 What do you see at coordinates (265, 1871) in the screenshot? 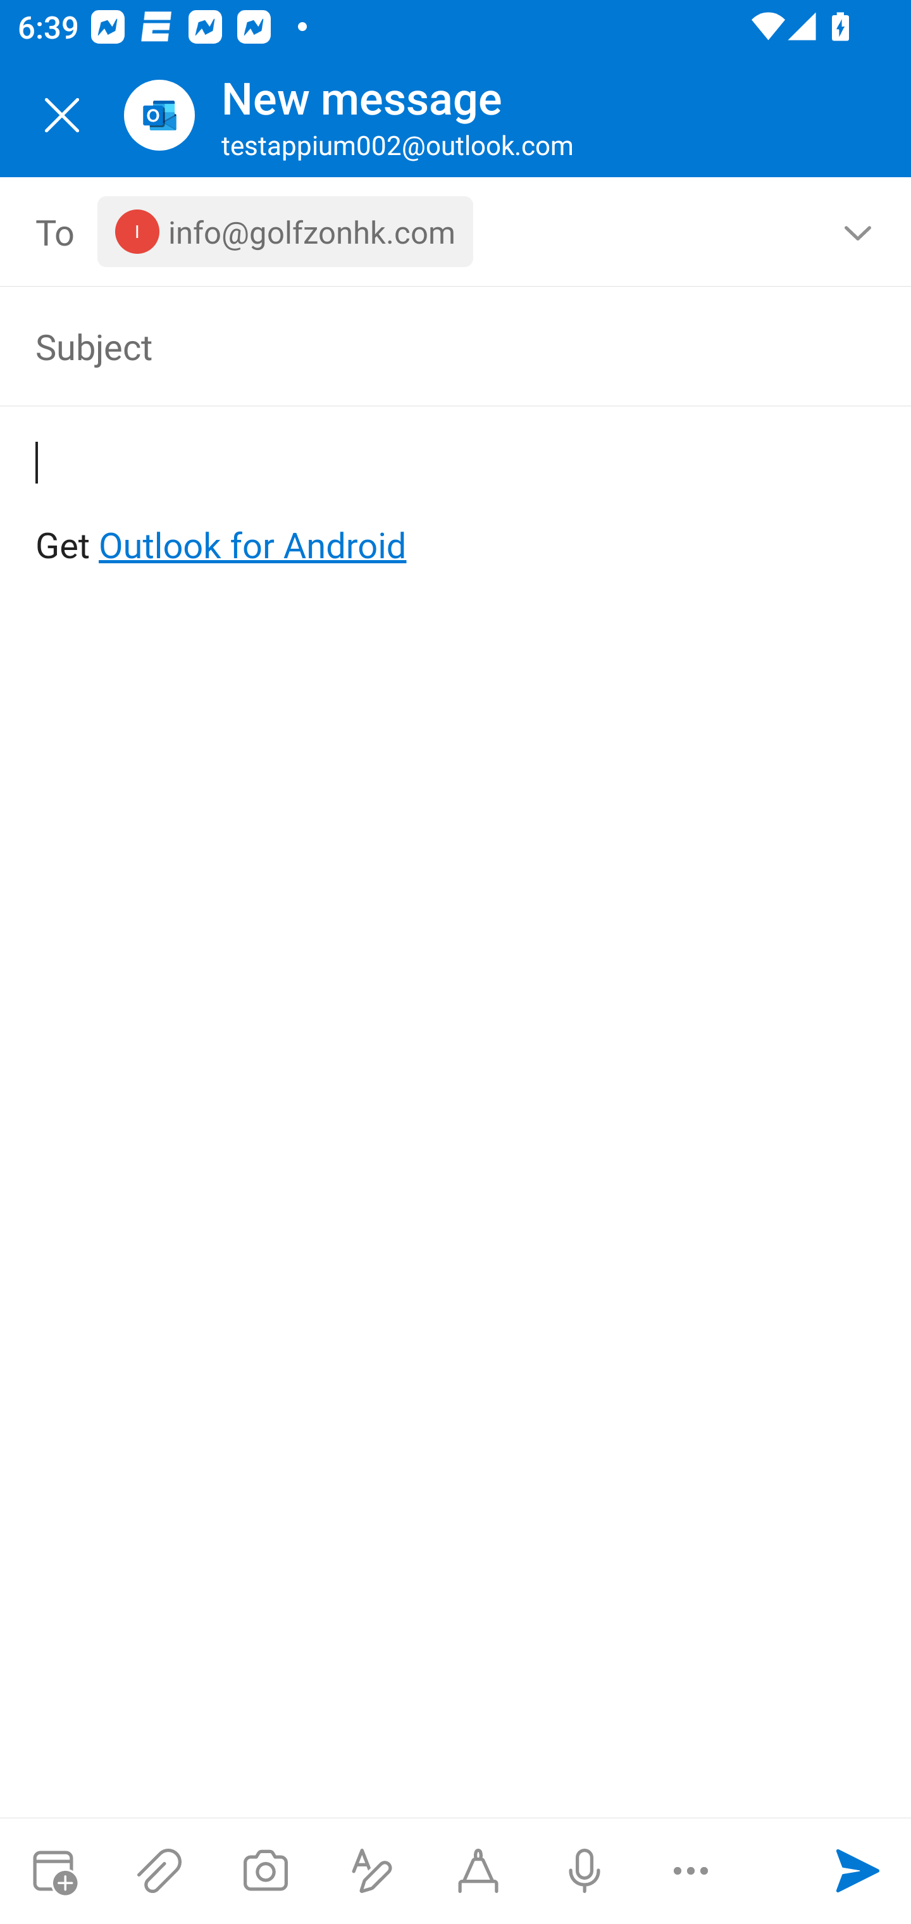
I see `Take a photo` at bounding box center [265, 1871].